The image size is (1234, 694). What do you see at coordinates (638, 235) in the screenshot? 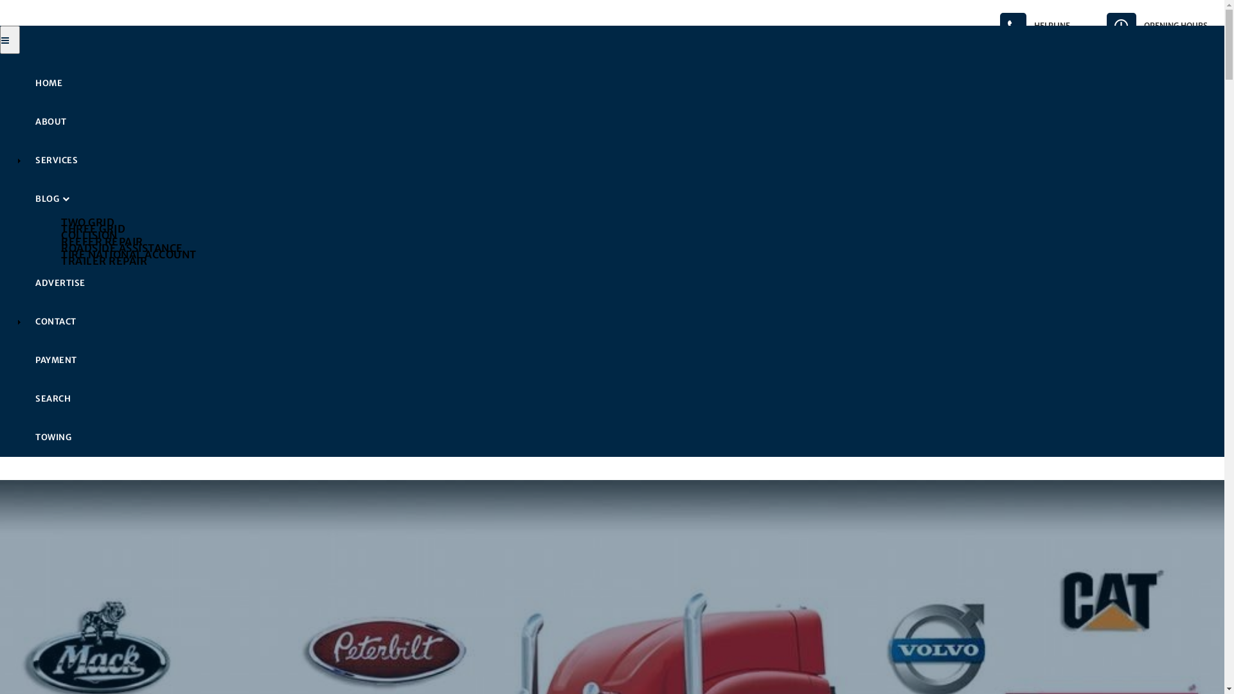
I see `COLLISION` at bounding box center [638, 235].